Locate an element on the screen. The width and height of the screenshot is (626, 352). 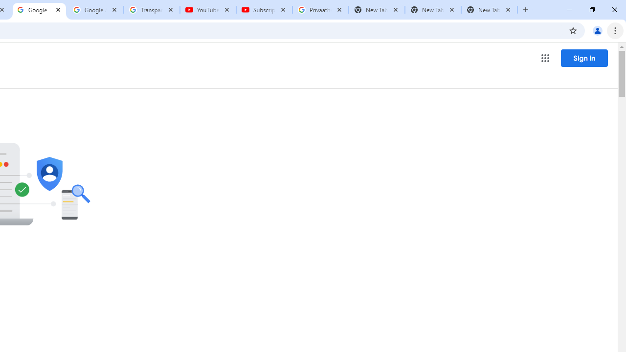
Google Account is located at coordinates (96, 10).